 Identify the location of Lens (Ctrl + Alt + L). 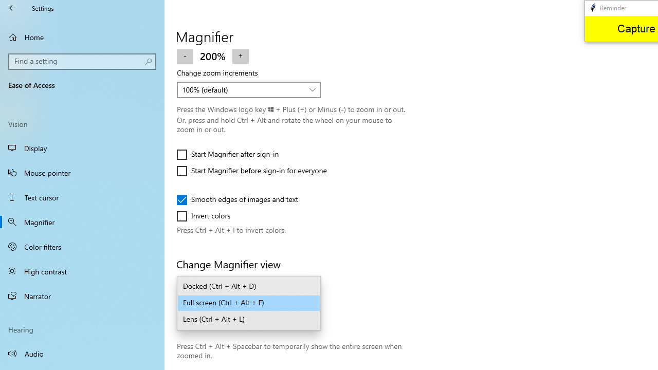
(249, 320).